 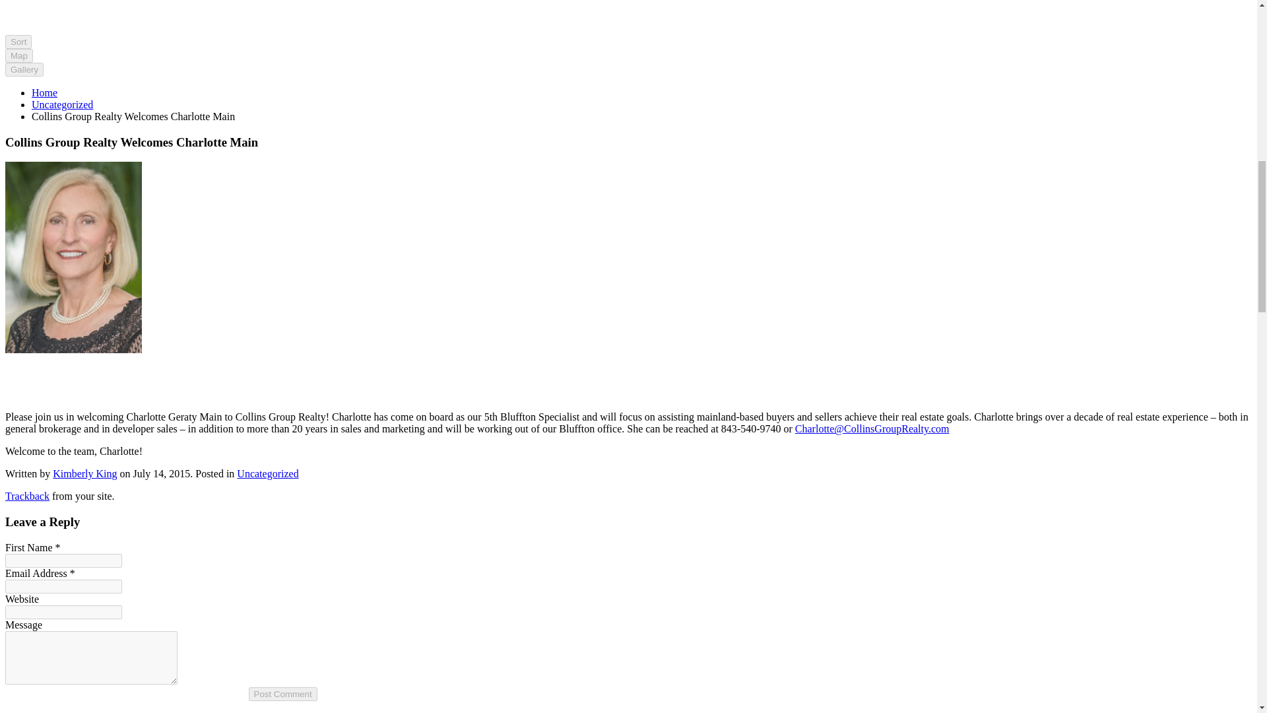 What do you see at coordinates (18, 54) in the screenshot?
I see `Map View` at bounding box center [18, 54].